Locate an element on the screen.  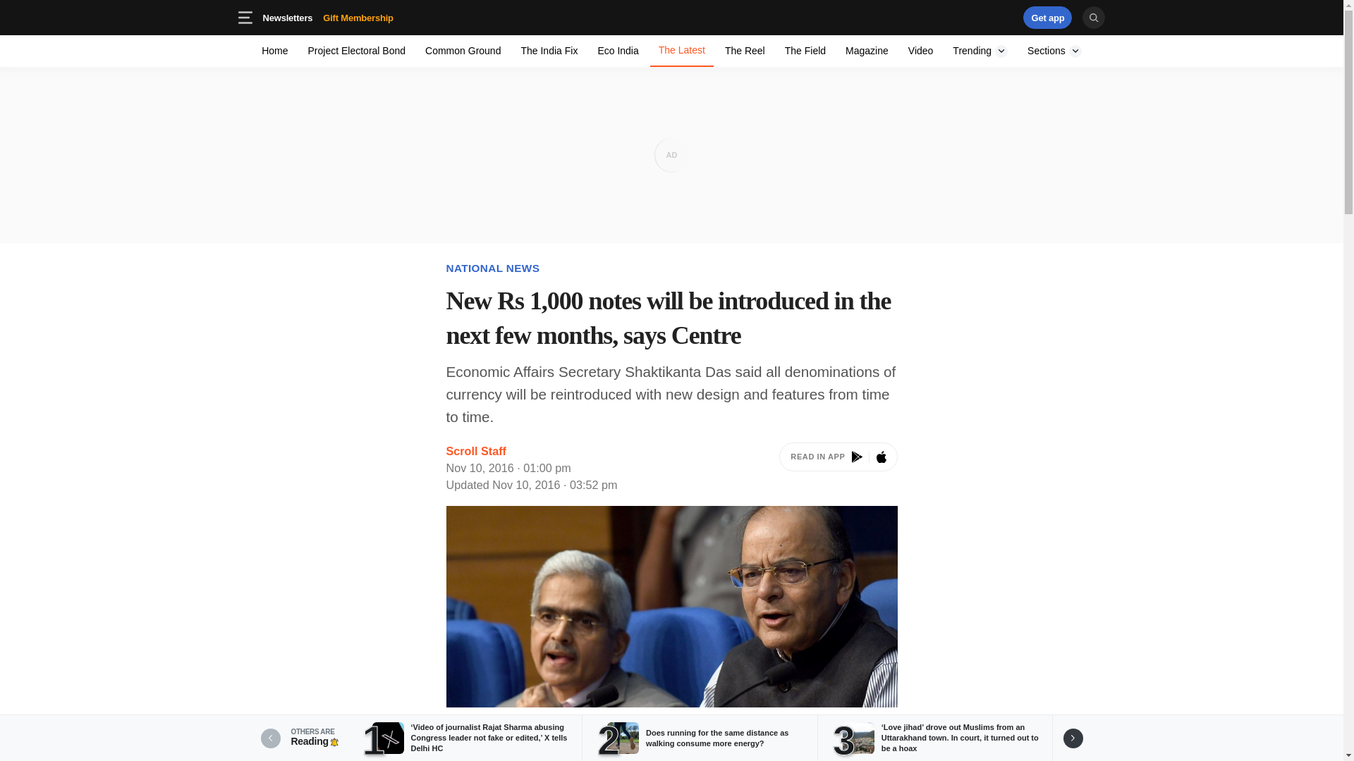
Home is located at coordinates (962, 17).